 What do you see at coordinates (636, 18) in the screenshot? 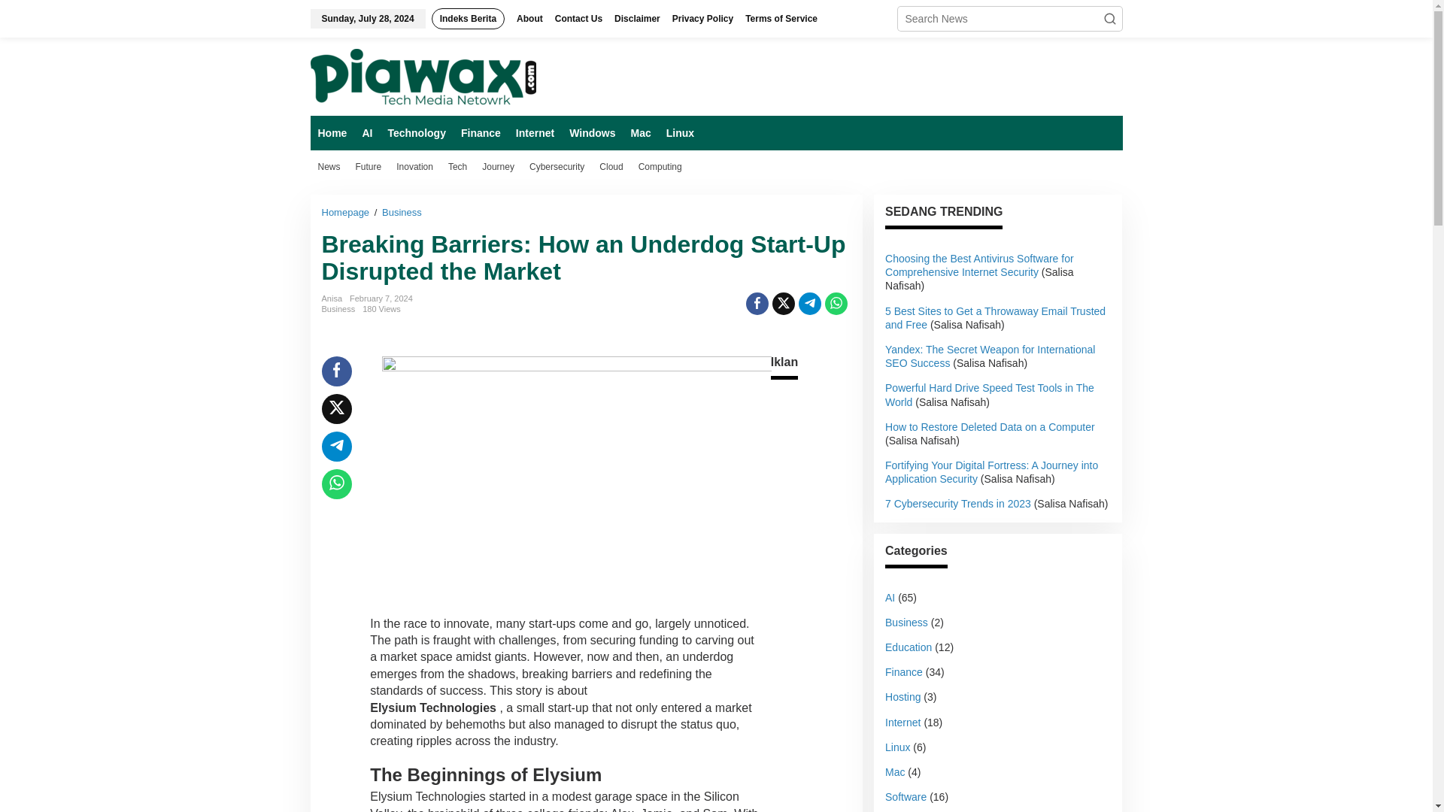
I see `Disclaimer` at bounding box center [636, 18].